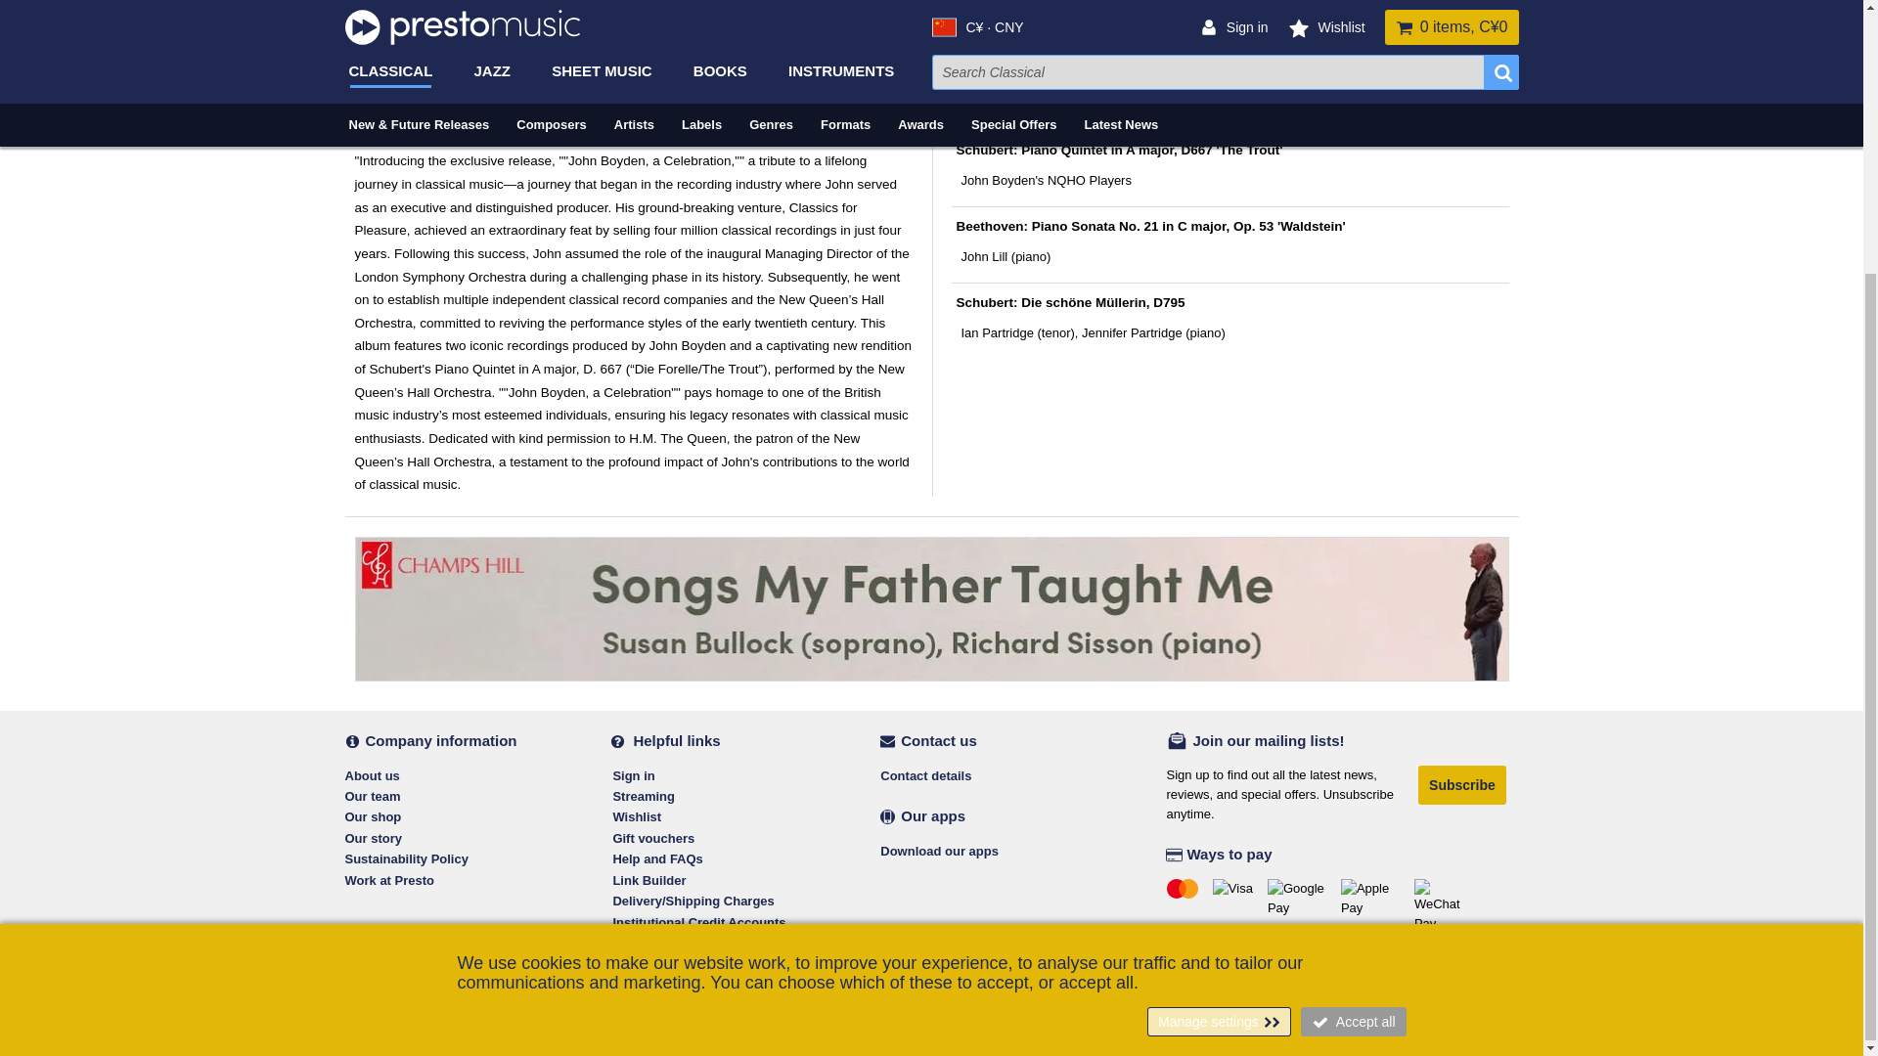 This screenshot has width=1878, height=1056. I want to click on Follow us on Twitter, so click(403, 954).